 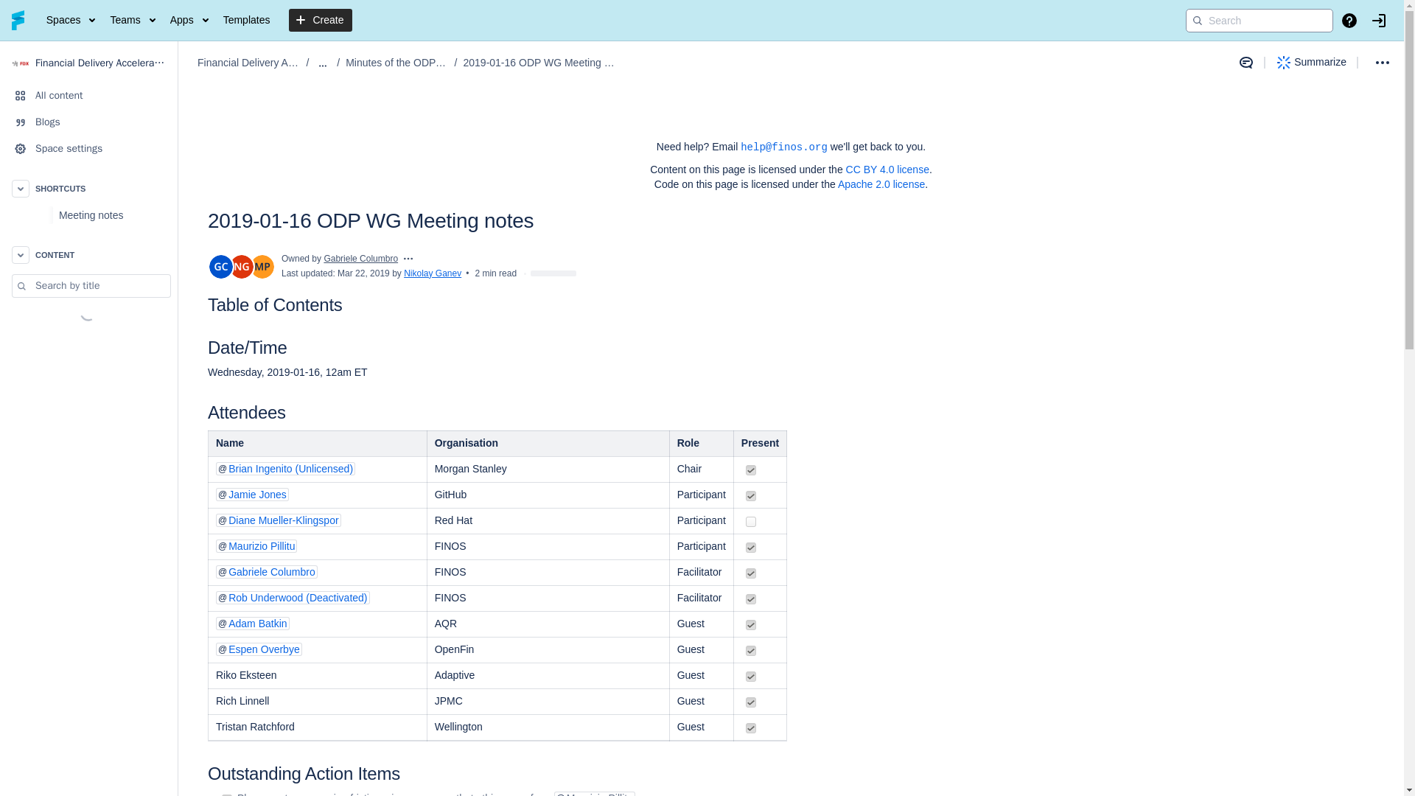 I want to click on Apps, so click(x=189, y=21).